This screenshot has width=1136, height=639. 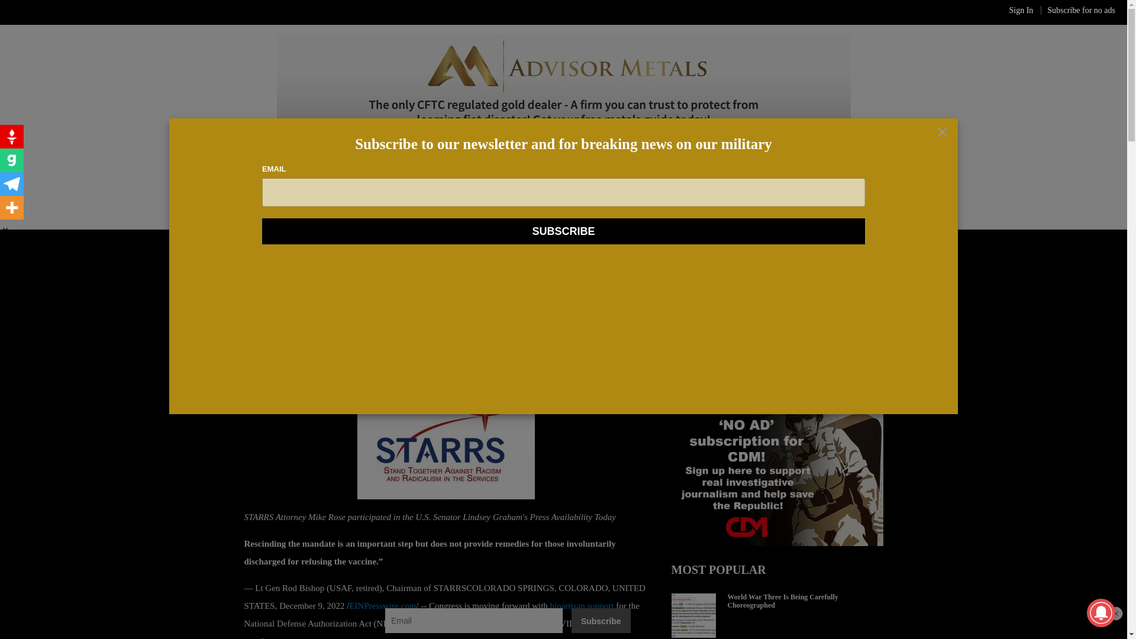 I want to click on EINPresswire.com, so click(x=382, y=606).